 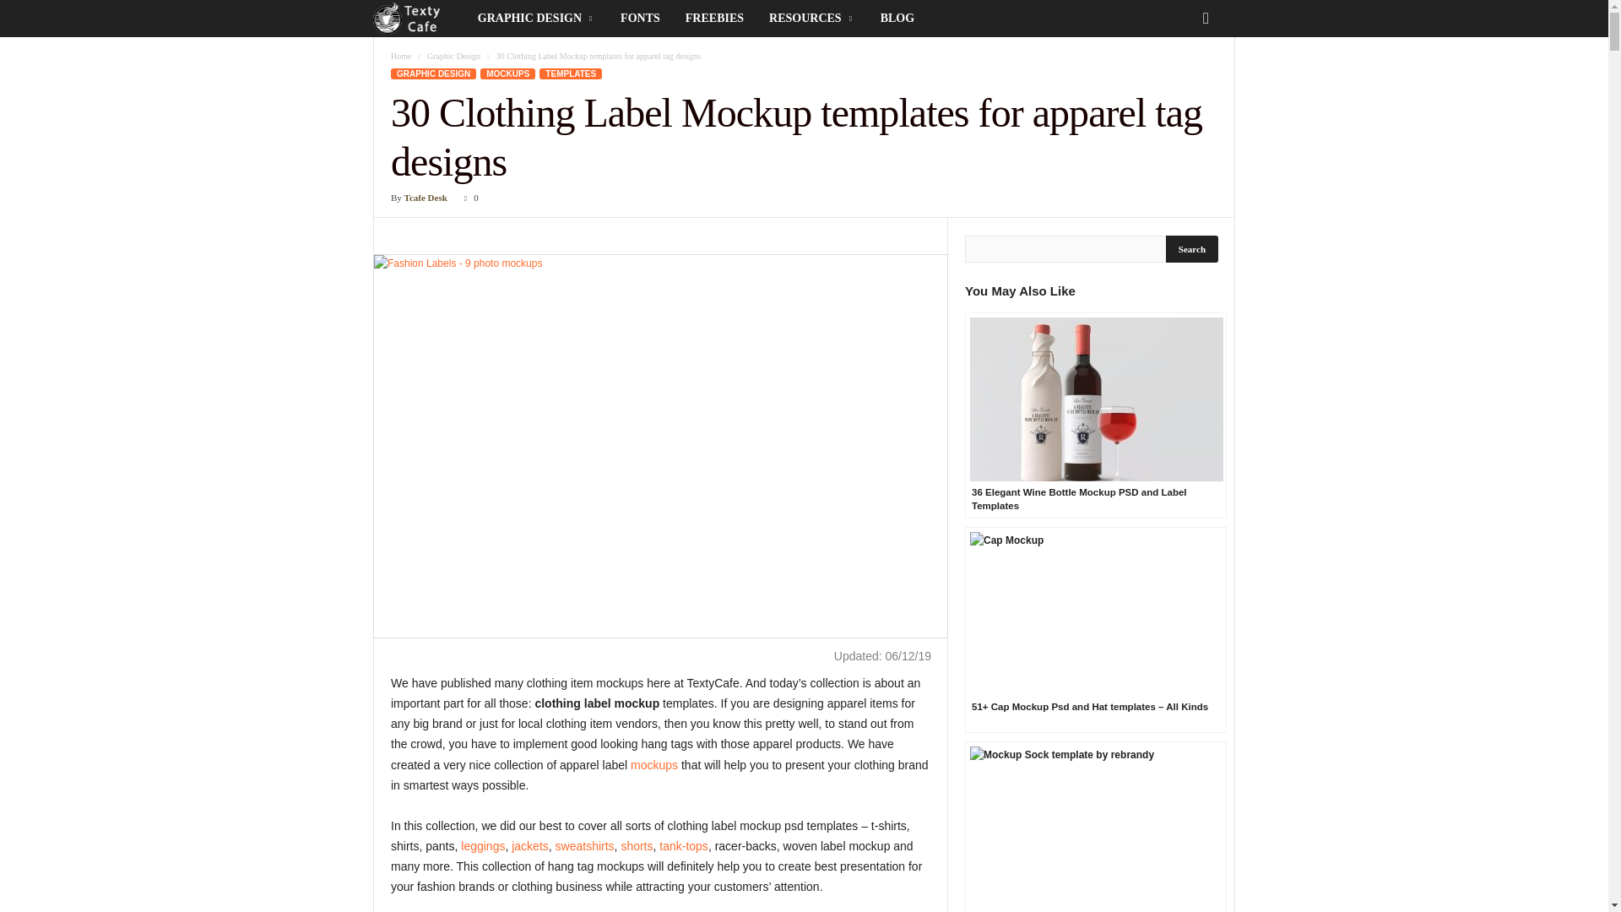 What do you see at coordinates (433, 73) in the screenshot?
I see `GRAPHIC DESIGN` at bounding box center [433, 73].